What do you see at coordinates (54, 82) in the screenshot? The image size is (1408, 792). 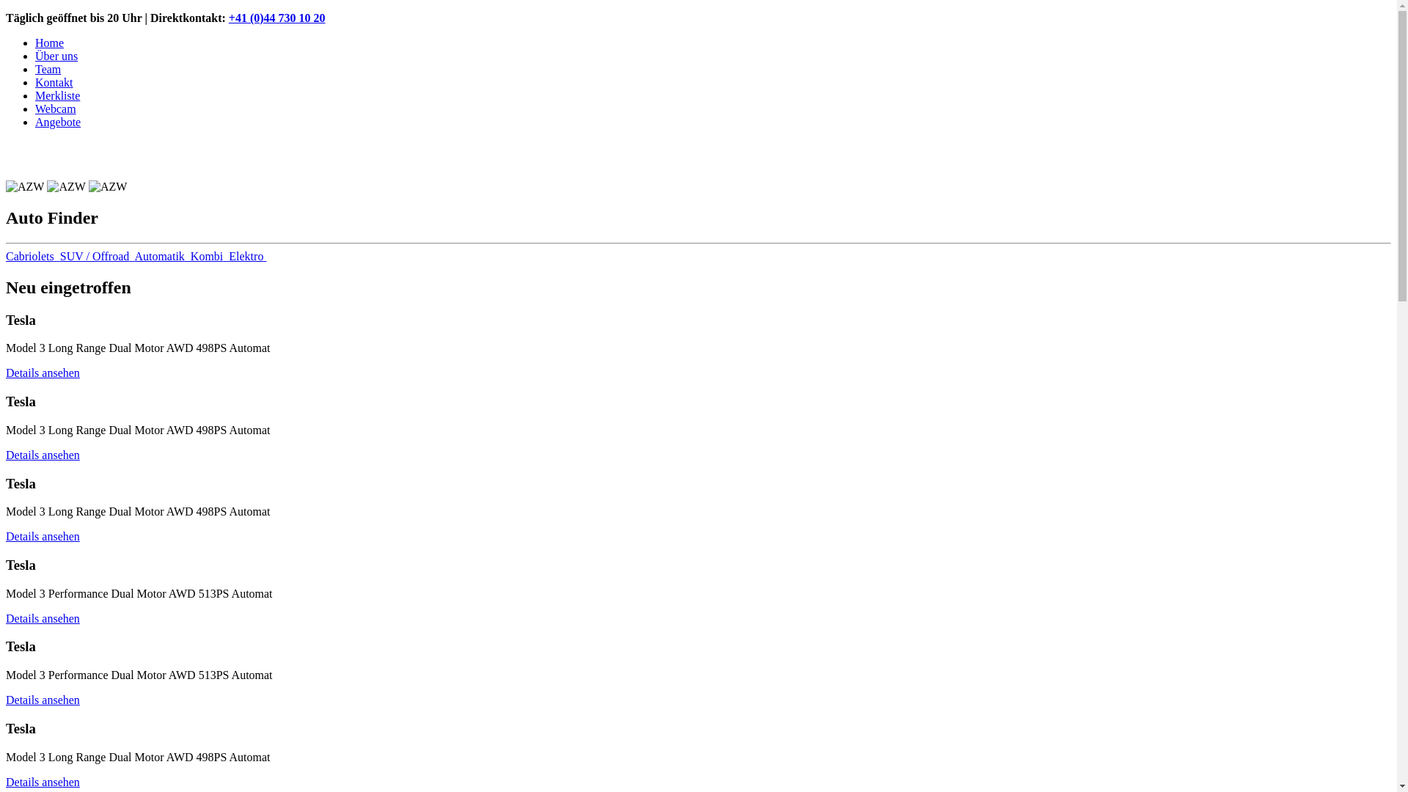 I see `Kontakt` at bounding box center [54, 82].